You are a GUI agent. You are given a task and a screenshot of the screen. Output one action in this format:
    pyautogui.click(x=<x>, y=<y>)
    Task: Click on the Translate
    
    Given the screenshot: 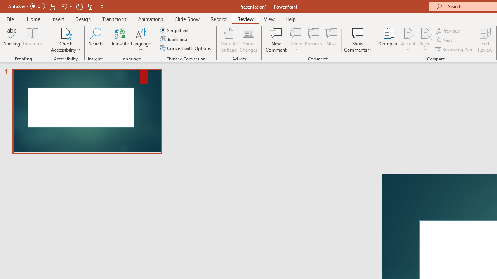 What is the action you would take?
    pyautogui.click(x=120, y=40)
    